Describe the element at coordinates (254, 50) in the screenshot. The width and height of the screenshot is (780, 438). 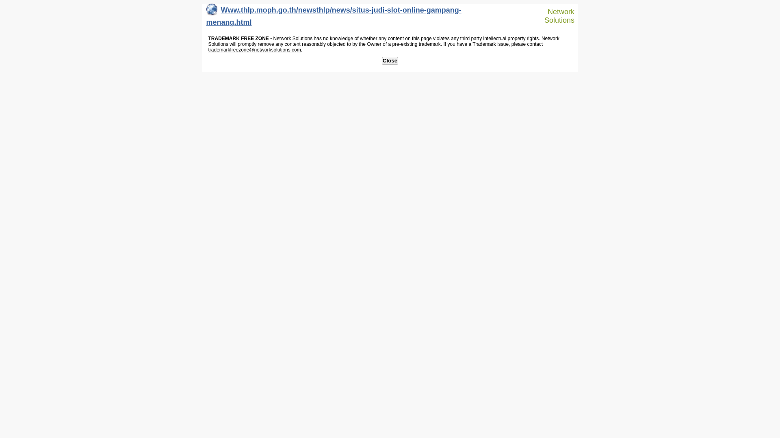
I see `trademarkfreezone@networksolutions.com` at that location.